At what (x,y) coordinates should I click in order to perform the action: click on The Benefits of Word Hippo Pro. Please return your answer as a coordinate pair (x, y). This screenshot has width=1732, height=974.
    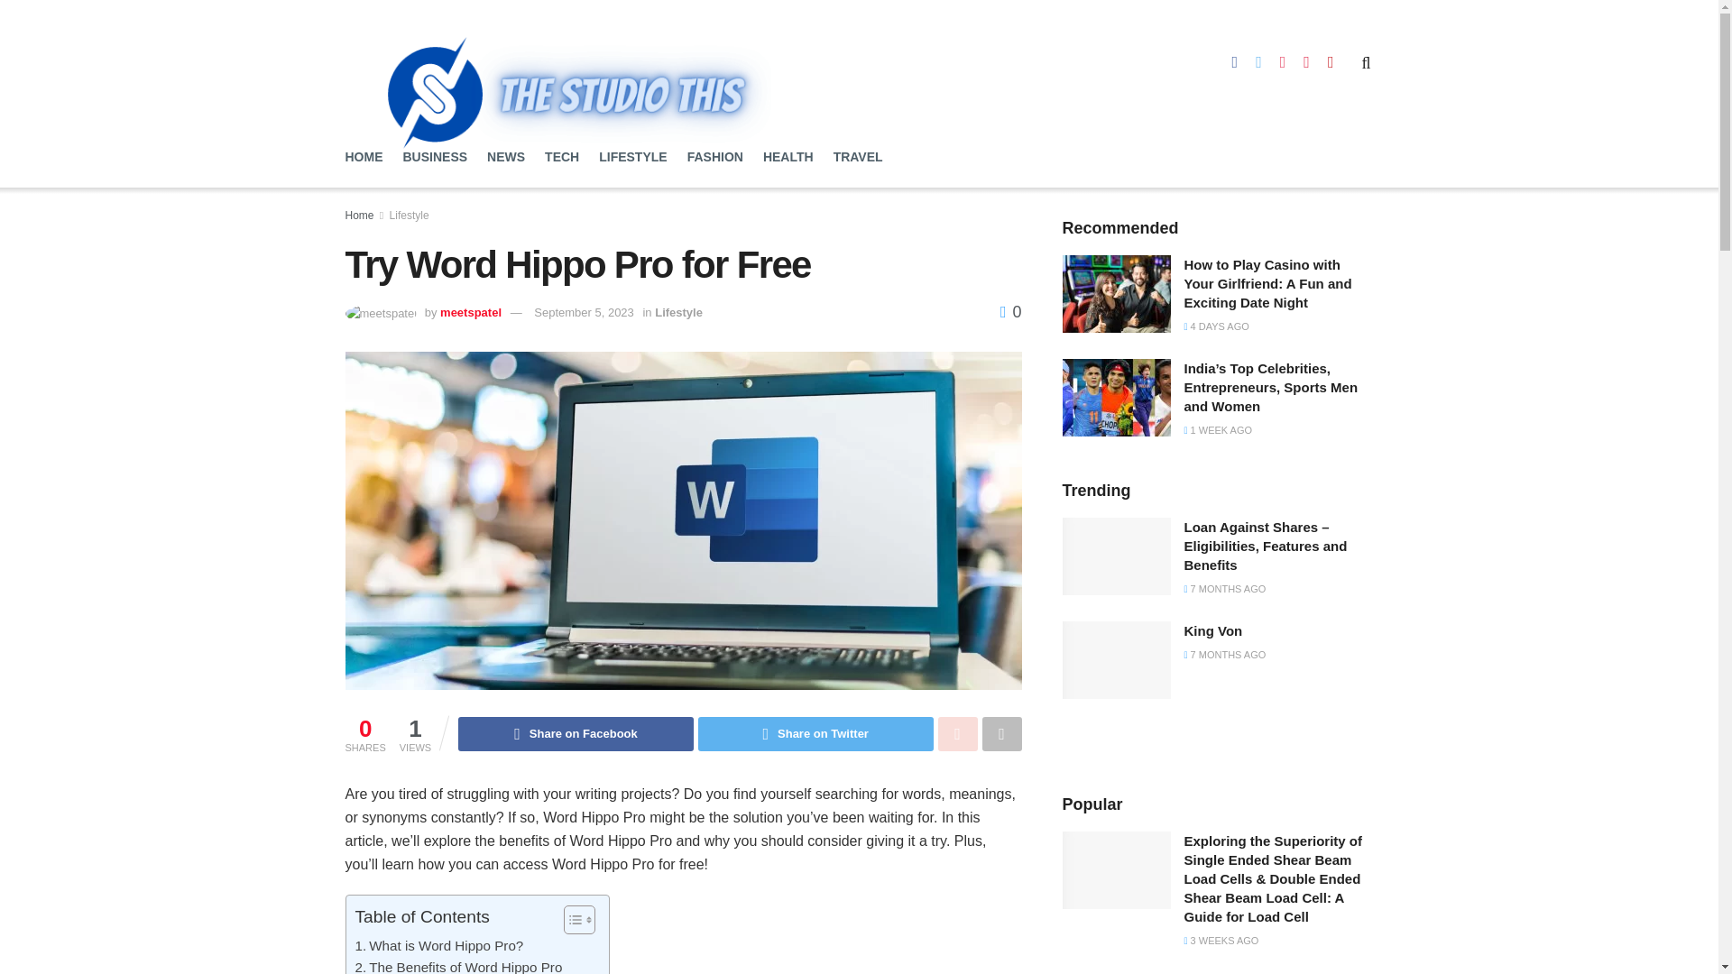
    Looking at the image, I should click on (458, 965).